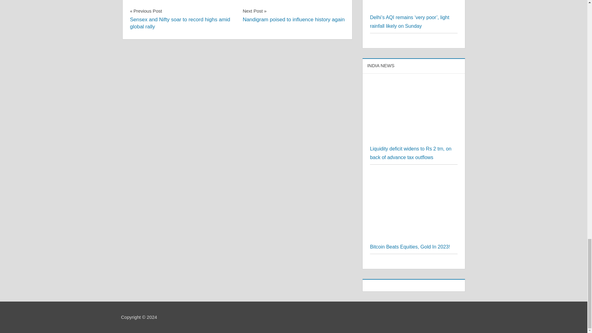 The image size is (592, 333). What do you see at coordinates (294, 15) in the screenshot?
I see `Bitcoin Beats Equities, Gold In 2023!` at bounding box center [294, 15].